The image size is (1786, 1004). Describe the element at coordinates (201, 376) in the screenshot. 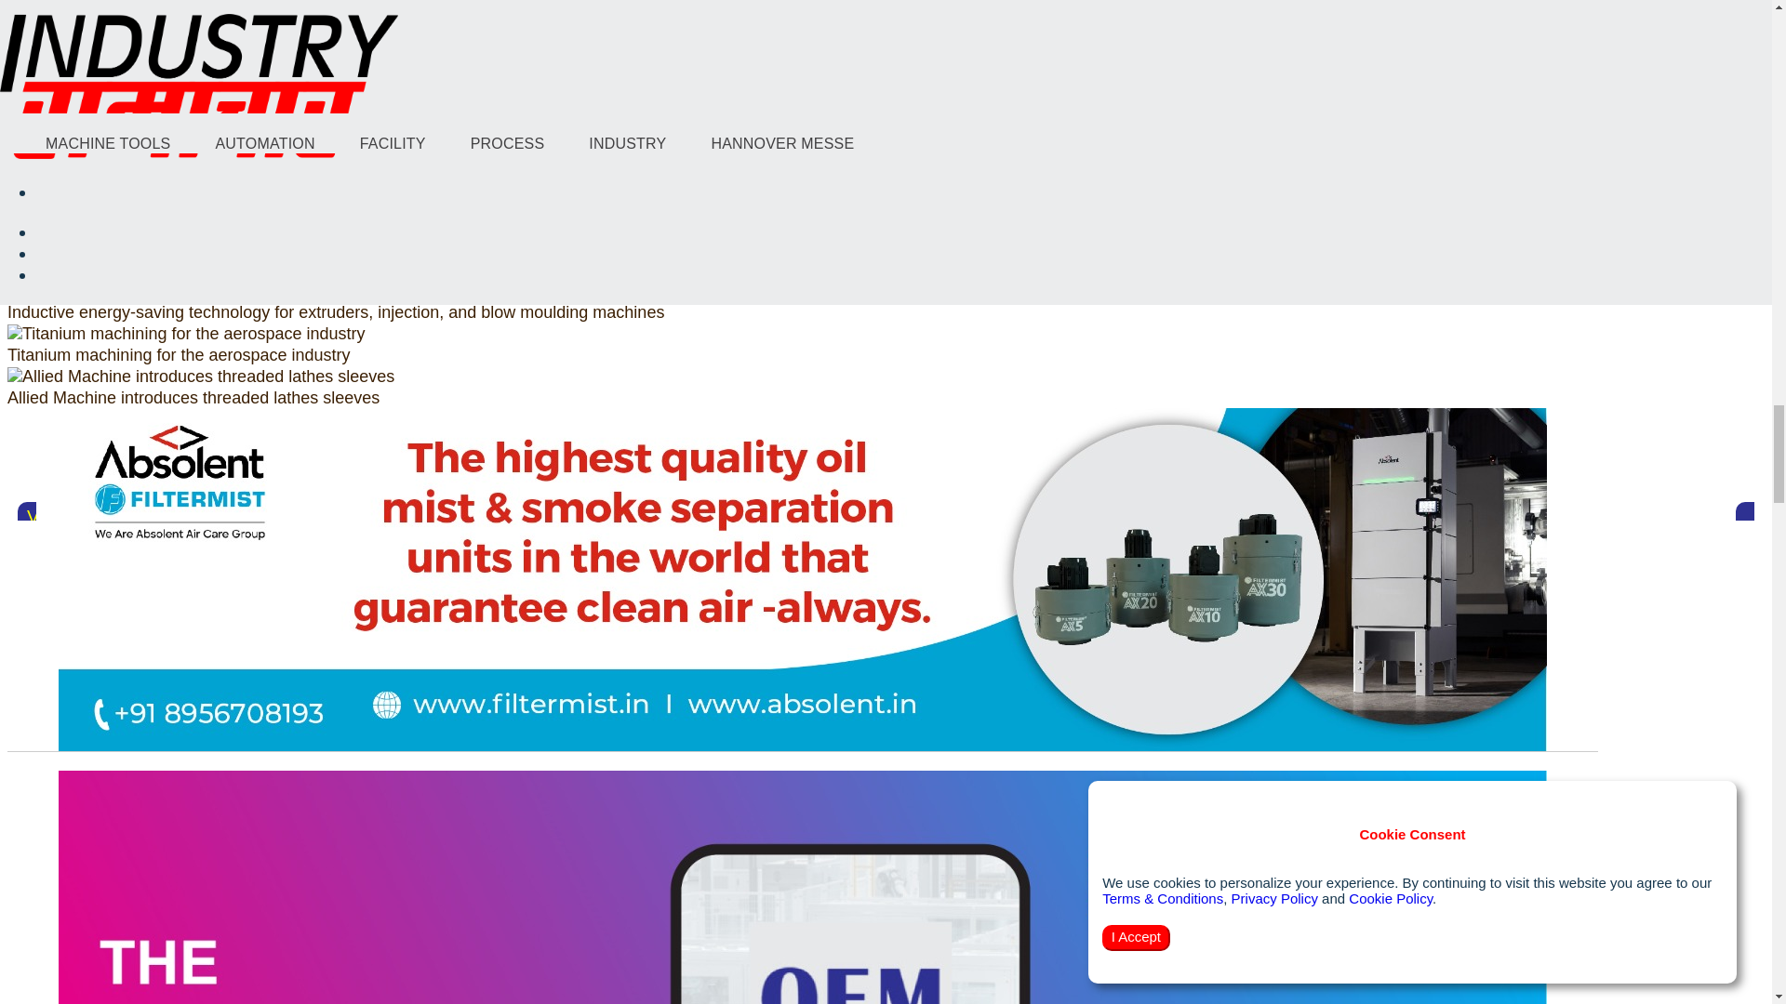

I see `Allied Machine introduces threaded lathes sleeves` at that location.